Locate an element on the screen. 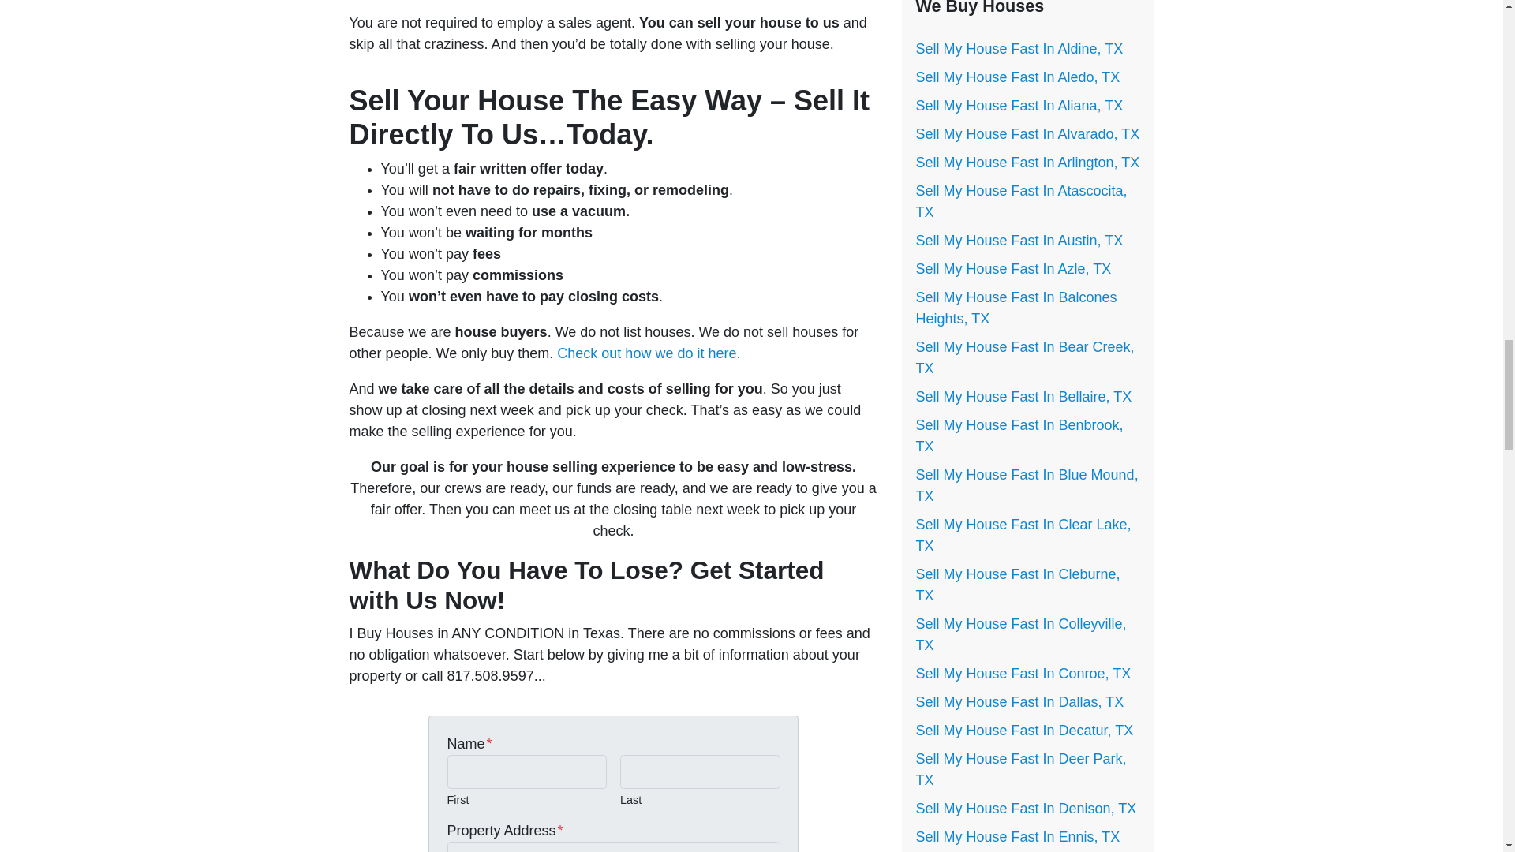 This screenshot has width=1515, height=852. Sell My House Fast In Cleburne, TX is located at coordinates (1016, 585).